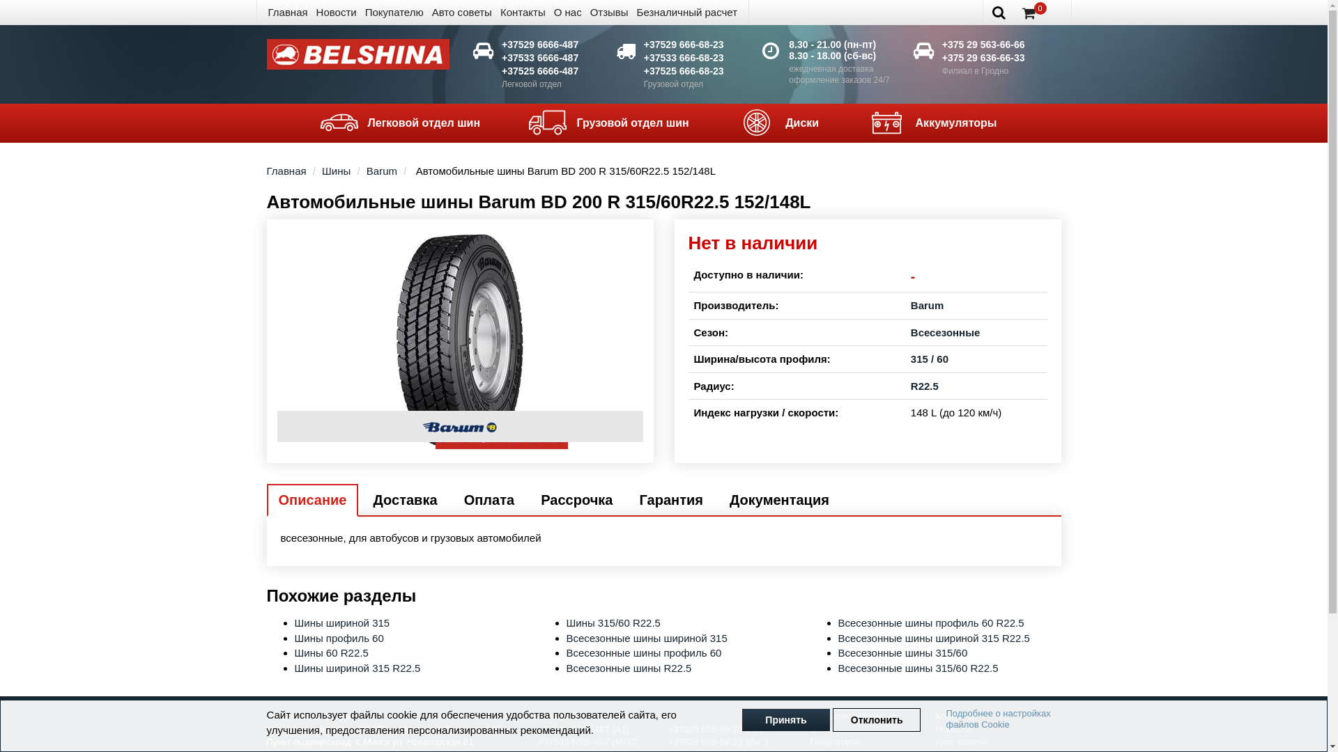  I want to click on +37529 6666-487 (A1), so click(583, 730).